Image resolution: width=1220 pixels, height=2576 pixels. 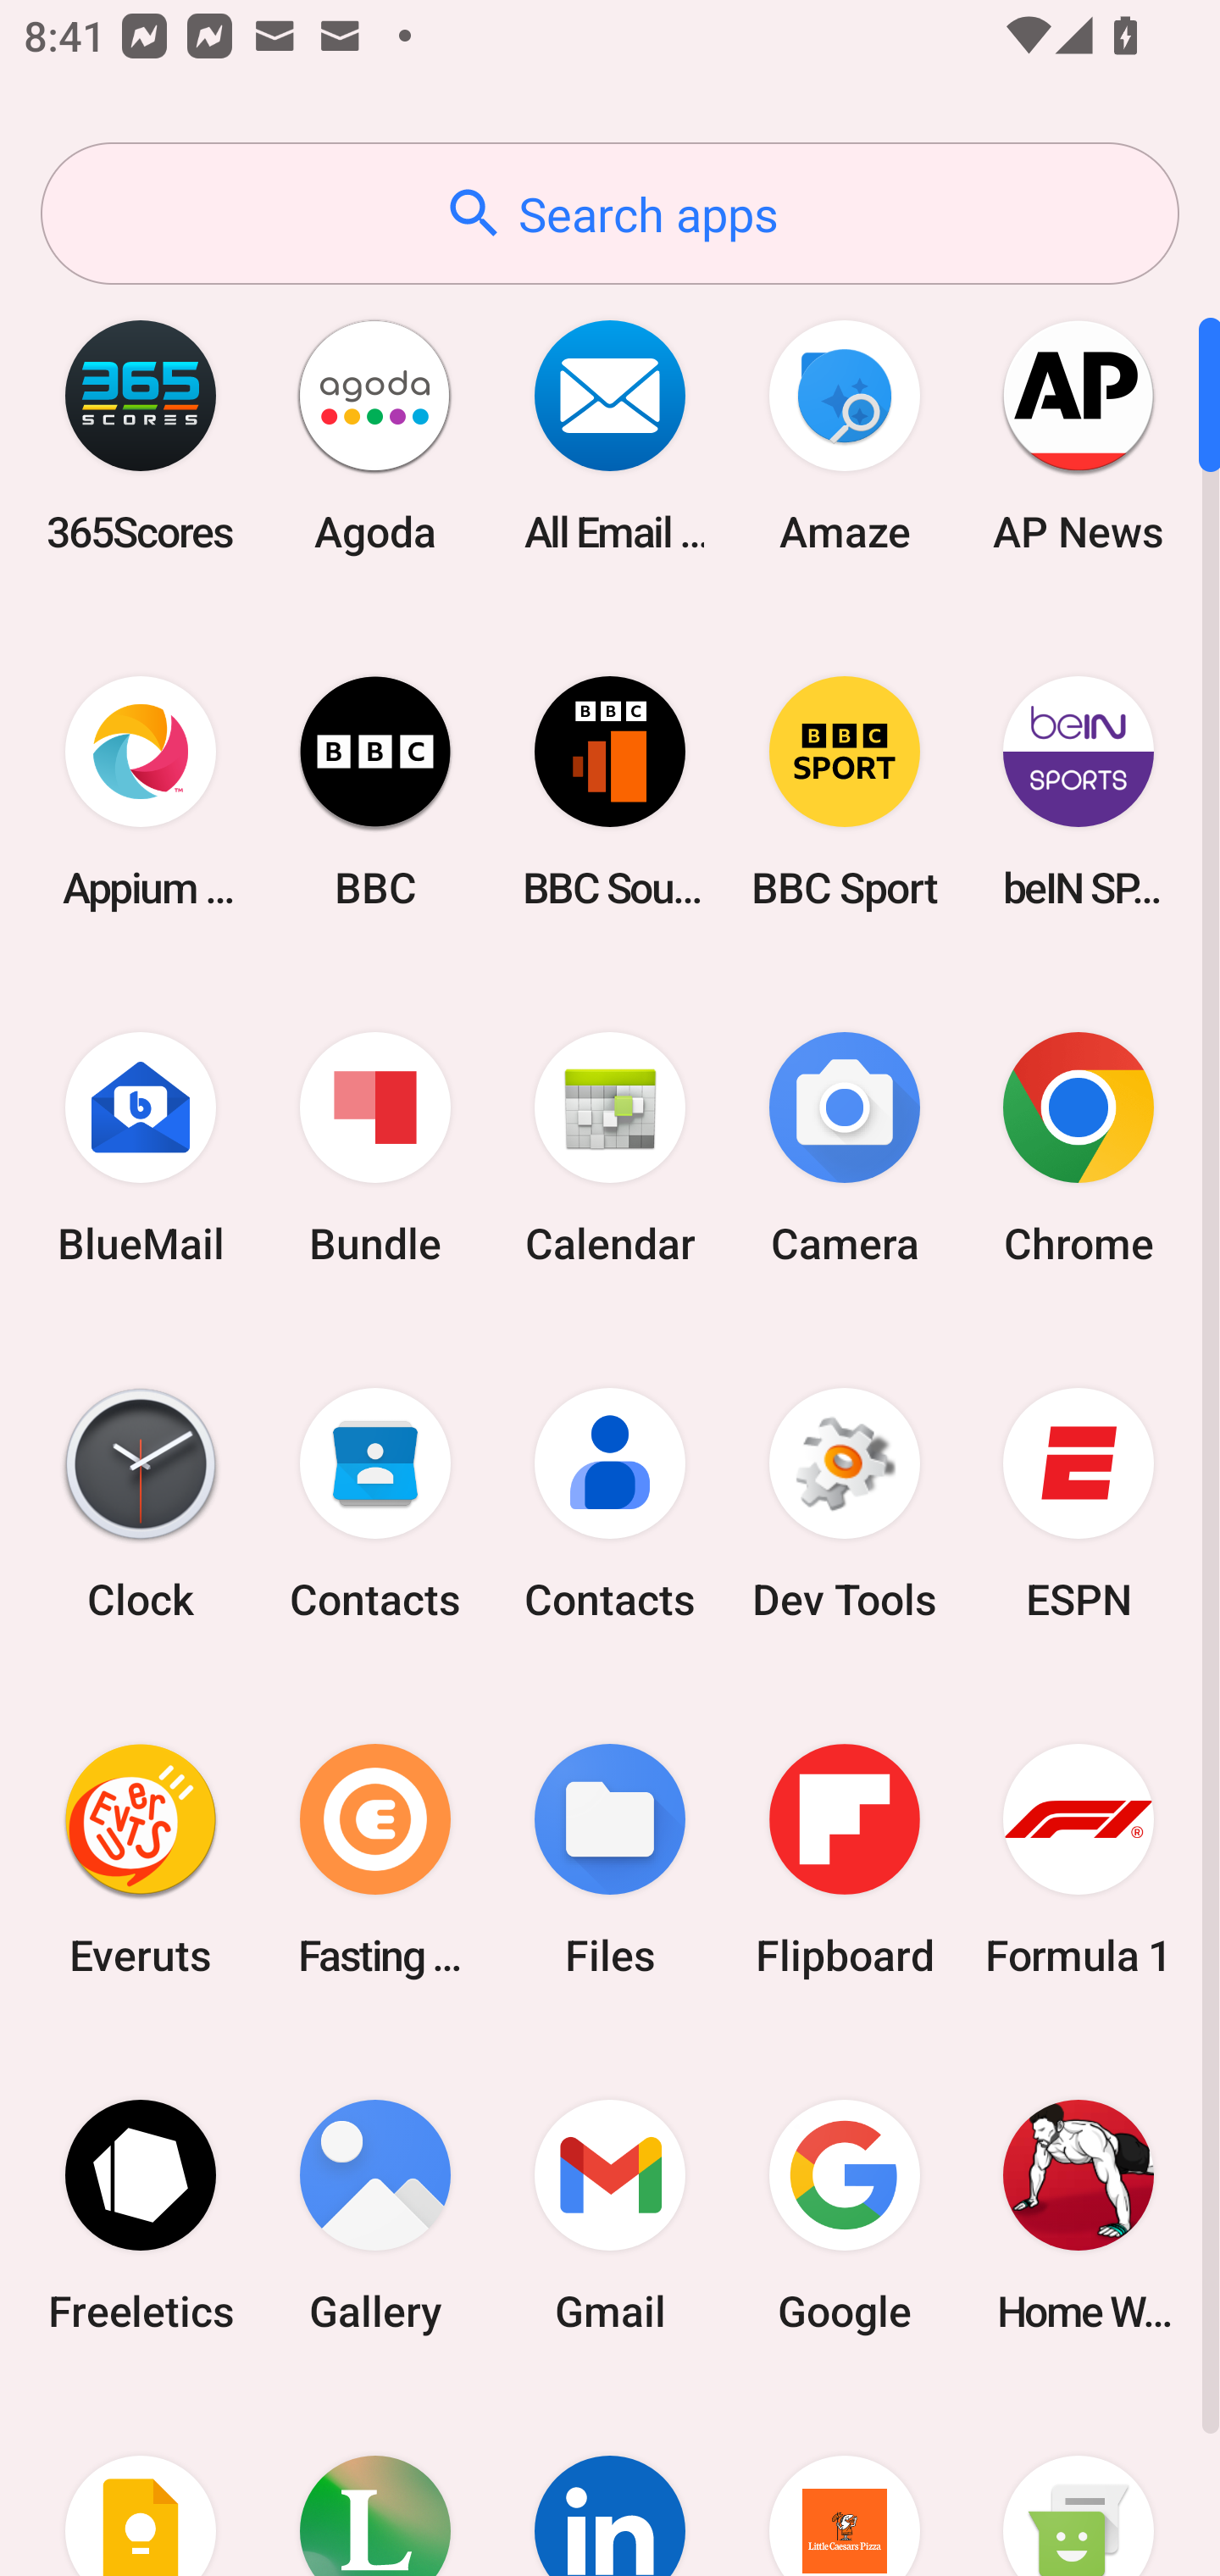 What do you see at coordinates (375, 791) in the screenshot?
I see `BBC` at bounding box center [375, 791].